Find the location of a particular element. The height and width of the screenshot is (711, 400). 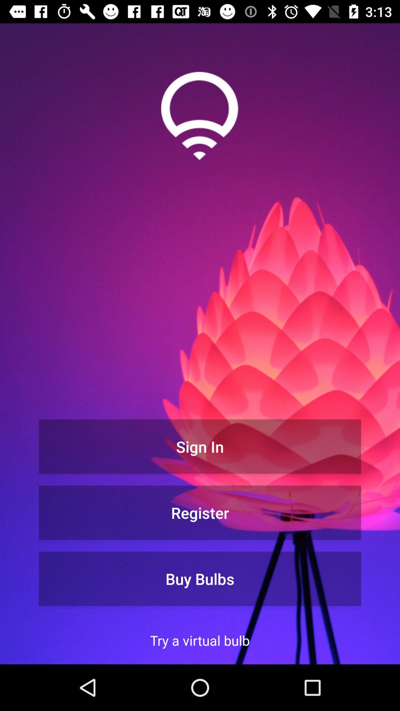

jump until sign in item is located at coordinates (200, 447).